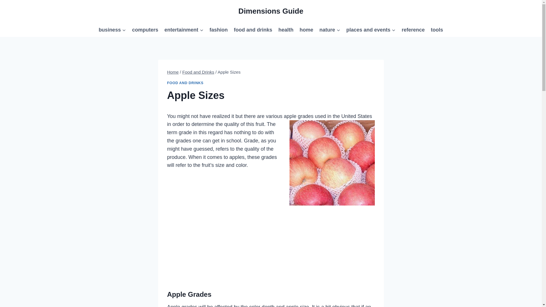  I want to click on FOOD AND DRINKS, so click(185, 83).